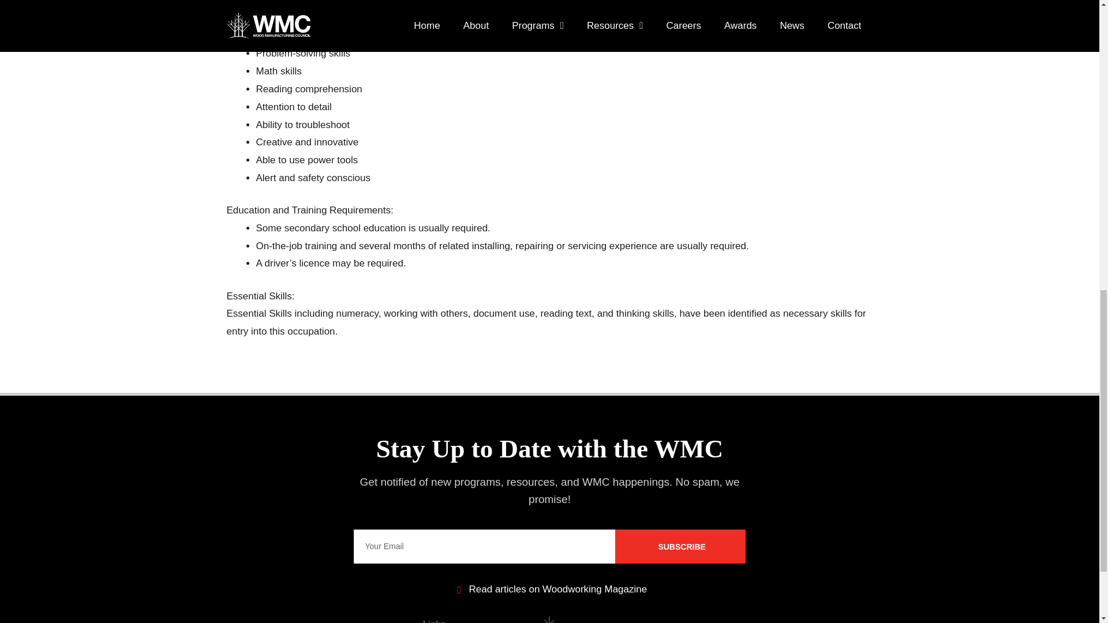 The image size is (1108, 623). What do you see at coordinates (549, 620) in the screenshot?
I see `footer-logo` at bounding box center [549, 620].